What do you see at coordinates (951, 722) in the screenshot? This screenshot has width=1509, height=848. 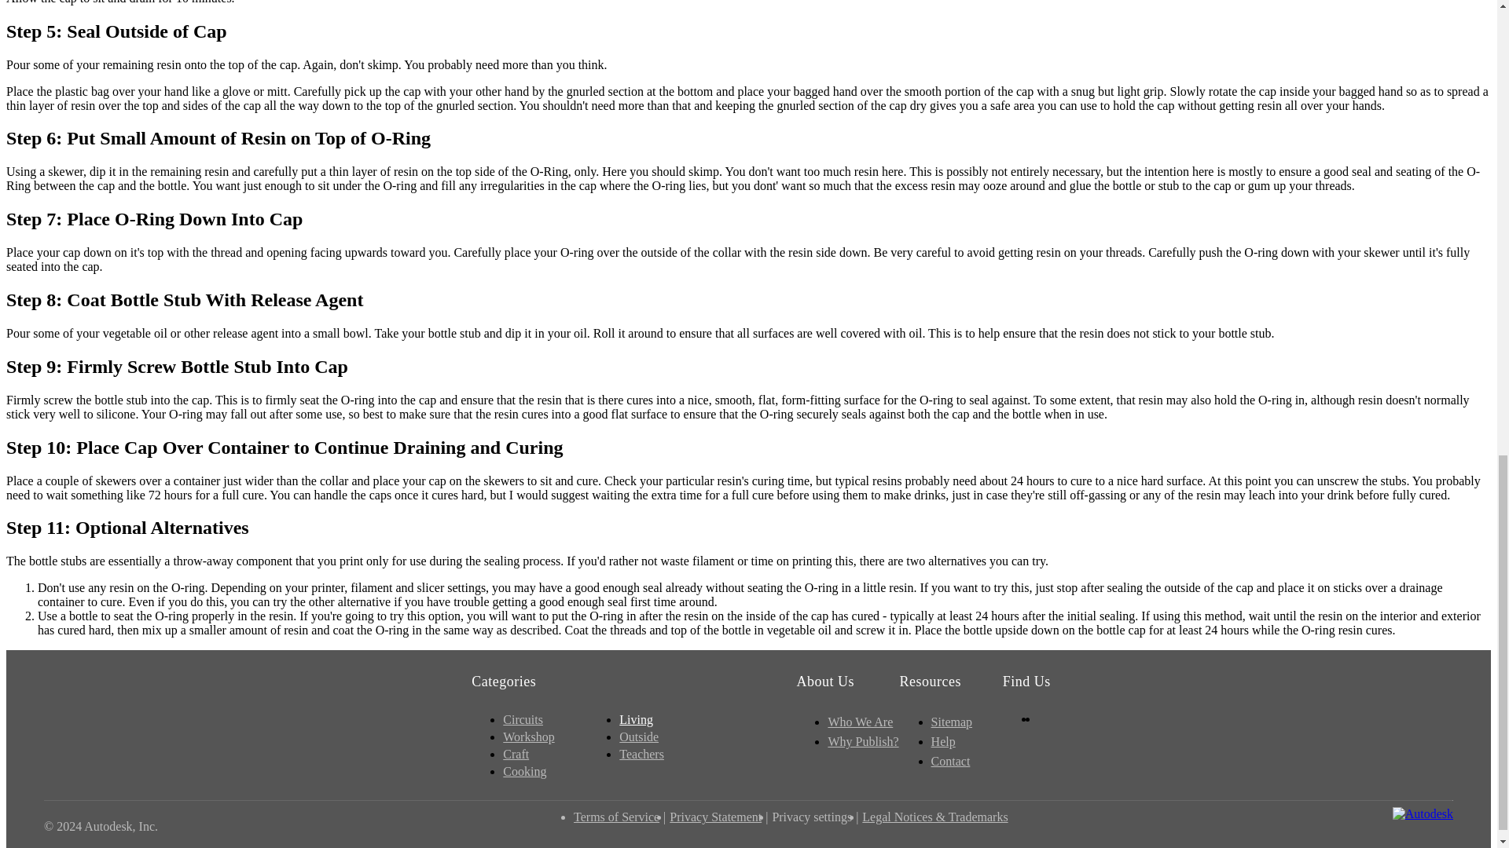 I see `Sitemap` at bounding box center [951, 722].